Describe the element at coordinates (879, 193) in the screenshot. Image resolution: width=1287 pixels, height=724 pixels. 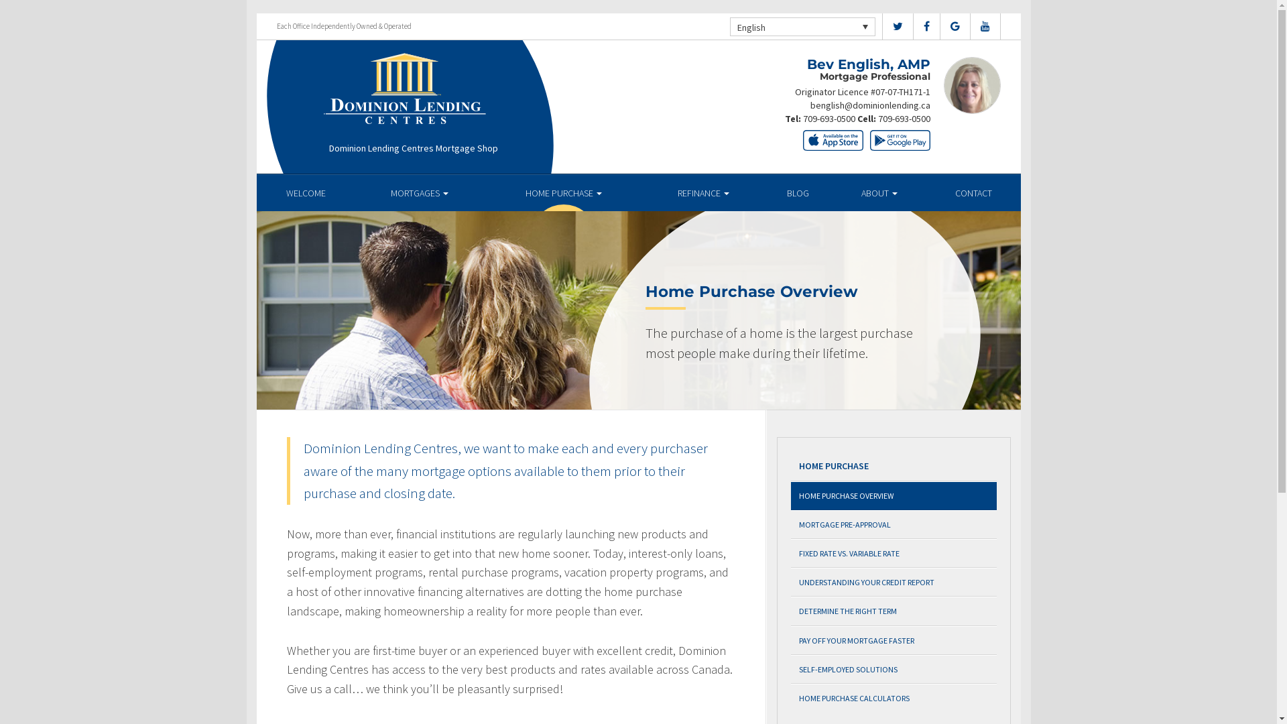
I see `ABOUT` at that location.